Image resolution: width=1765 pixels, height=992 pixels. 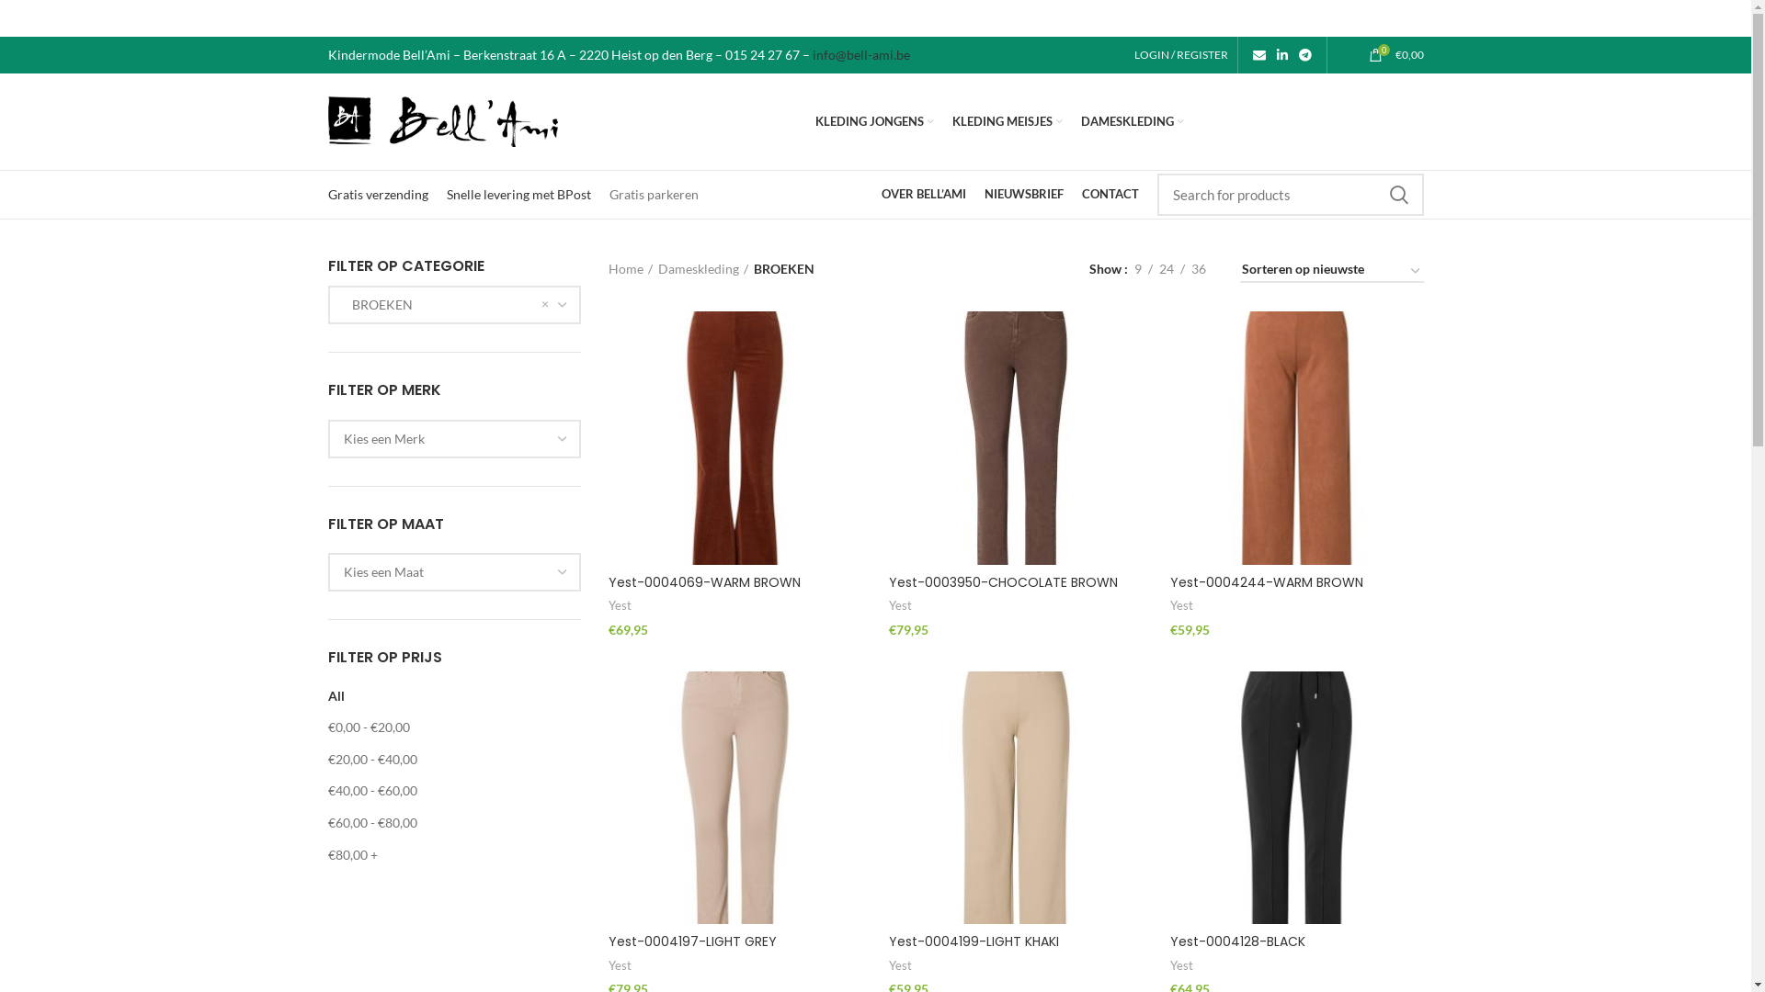 I want to click on Yest-0004128-BLACK, so click(x=1237, y=941).